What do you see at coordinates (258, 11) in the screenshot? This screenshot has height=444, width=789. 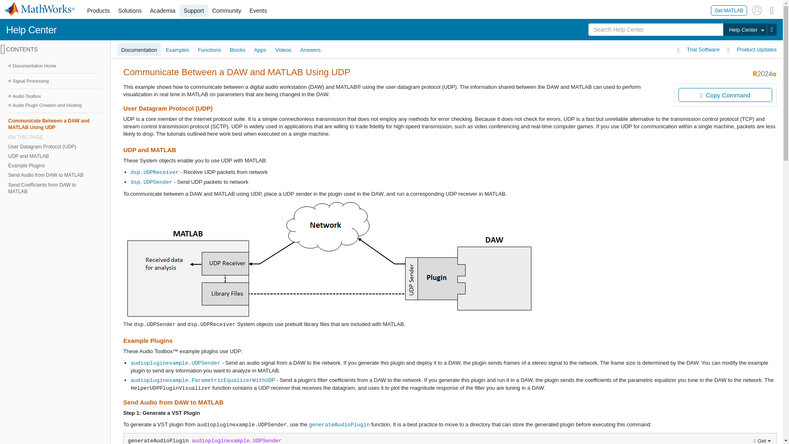 I see `Events` at bounding box center [258, 11].